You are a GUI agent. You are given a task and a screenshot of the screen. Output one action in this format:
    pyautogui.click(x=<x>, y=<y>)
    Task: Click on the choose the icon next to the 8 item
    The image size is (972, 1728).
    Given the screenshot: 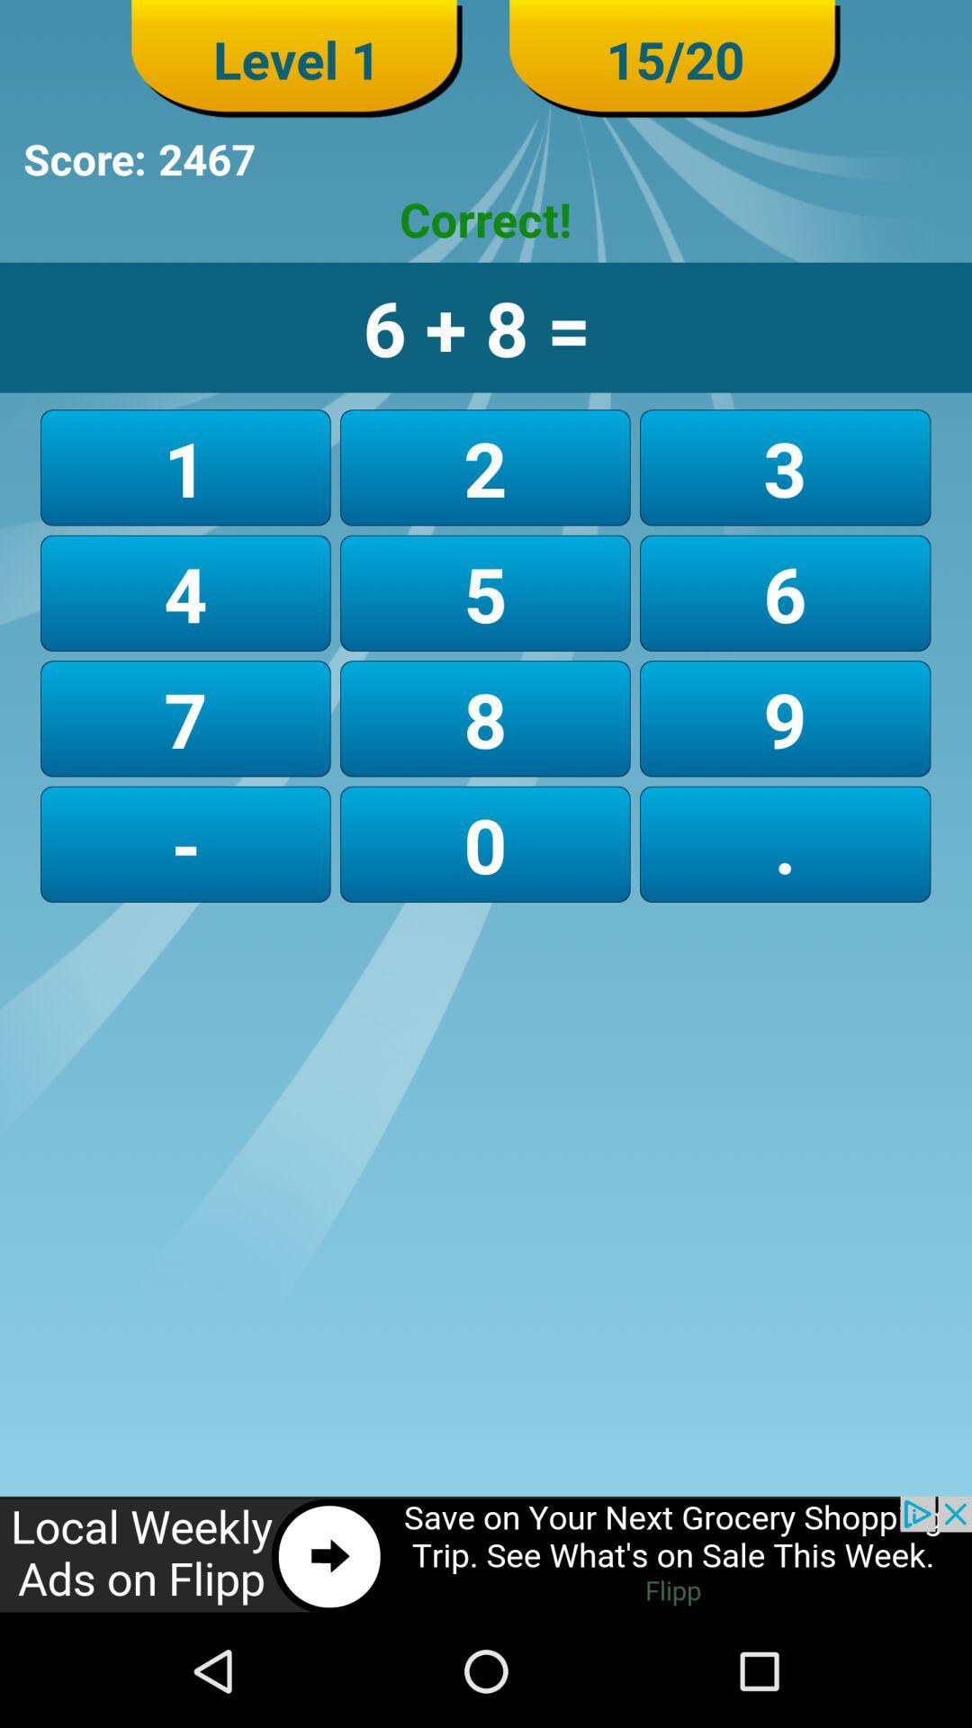 What is the action you would take?
    pyautogui.click(x=185, y=844)
    